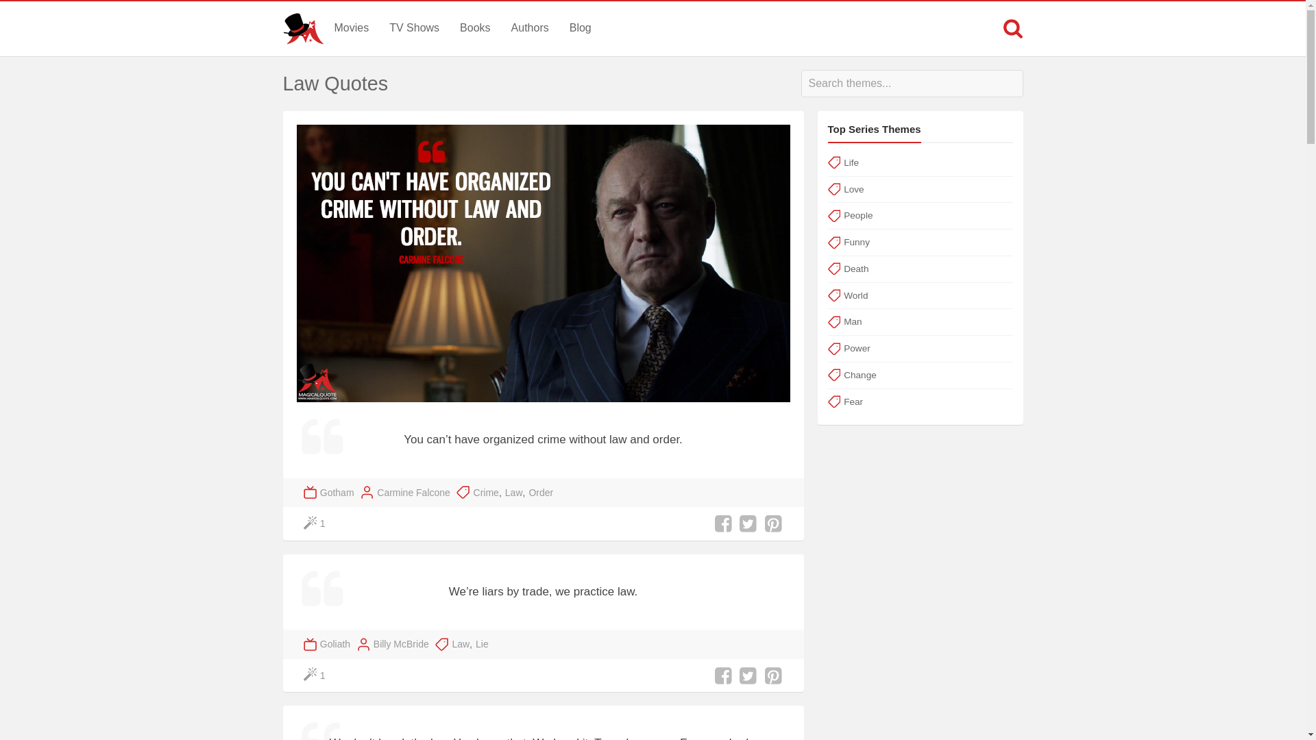 The image size is (1316, 740). What do you see at coordinates (531, 27) in the screenshot?
I see `Authors` at bounding box center [531, 27].